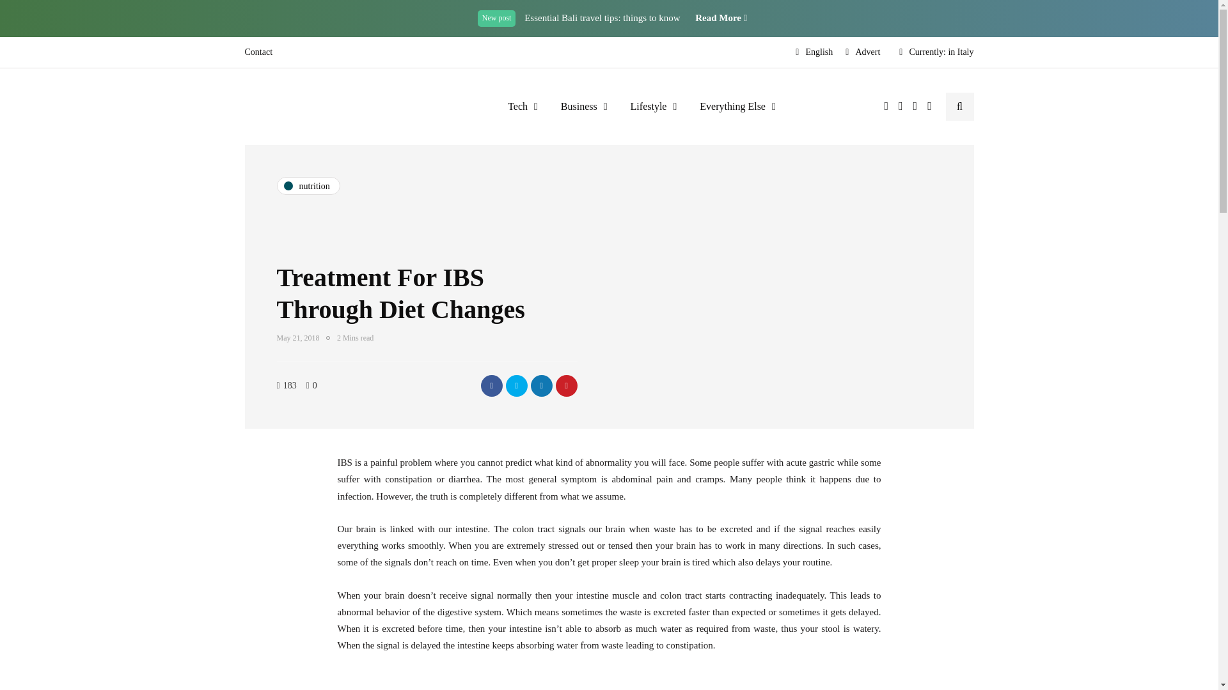  Describe the element at coordinates (261, 52) in the screenshot. I see `Contact` at that location.